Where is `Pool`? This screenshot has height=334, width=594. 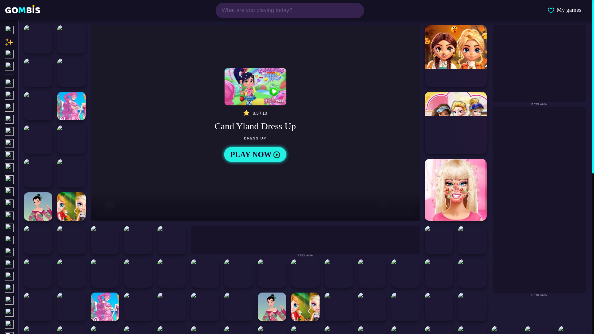
Pool is located at coordinates (34, 300).